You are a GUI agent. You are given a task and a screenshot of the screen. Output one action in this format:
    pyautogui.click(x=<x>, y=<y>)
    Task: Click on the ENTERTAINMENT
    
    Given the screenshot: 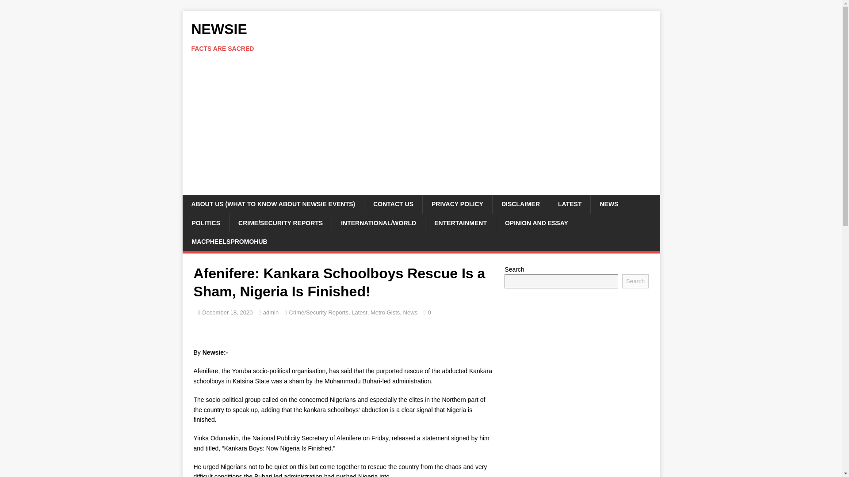 What is the action you would take?
    pyautogui.click(x=460, y=223)
    